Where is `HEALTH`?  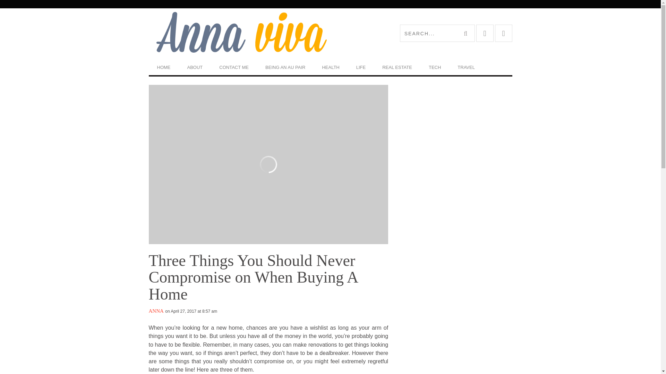 HEALTH is located at coordinates (331, 67).